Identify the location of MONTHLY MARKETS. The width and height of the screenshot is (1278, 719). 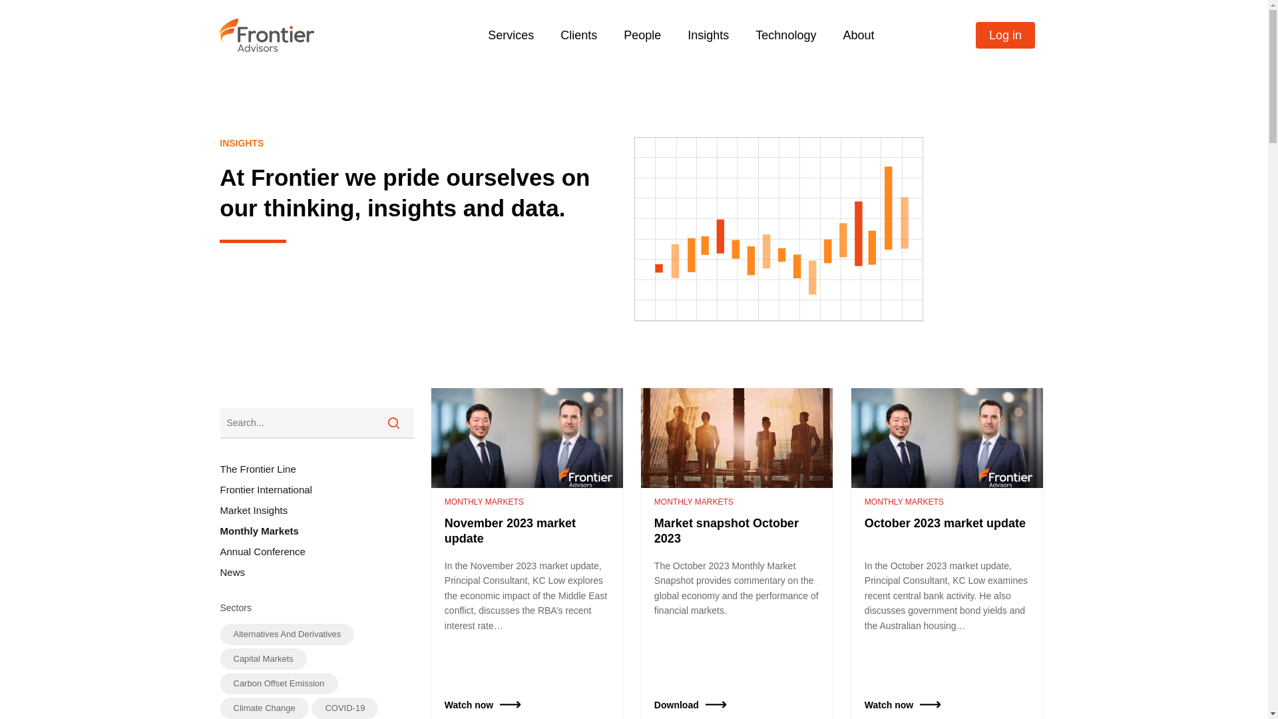
(904, 502).